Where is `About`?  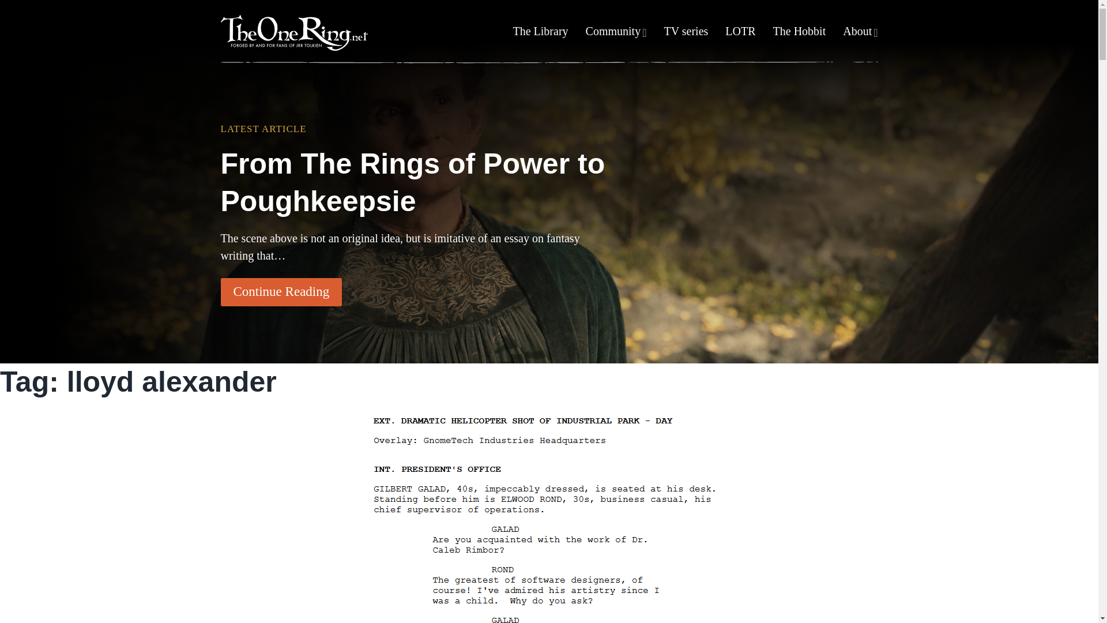 About is located at coordinates (857, 35).